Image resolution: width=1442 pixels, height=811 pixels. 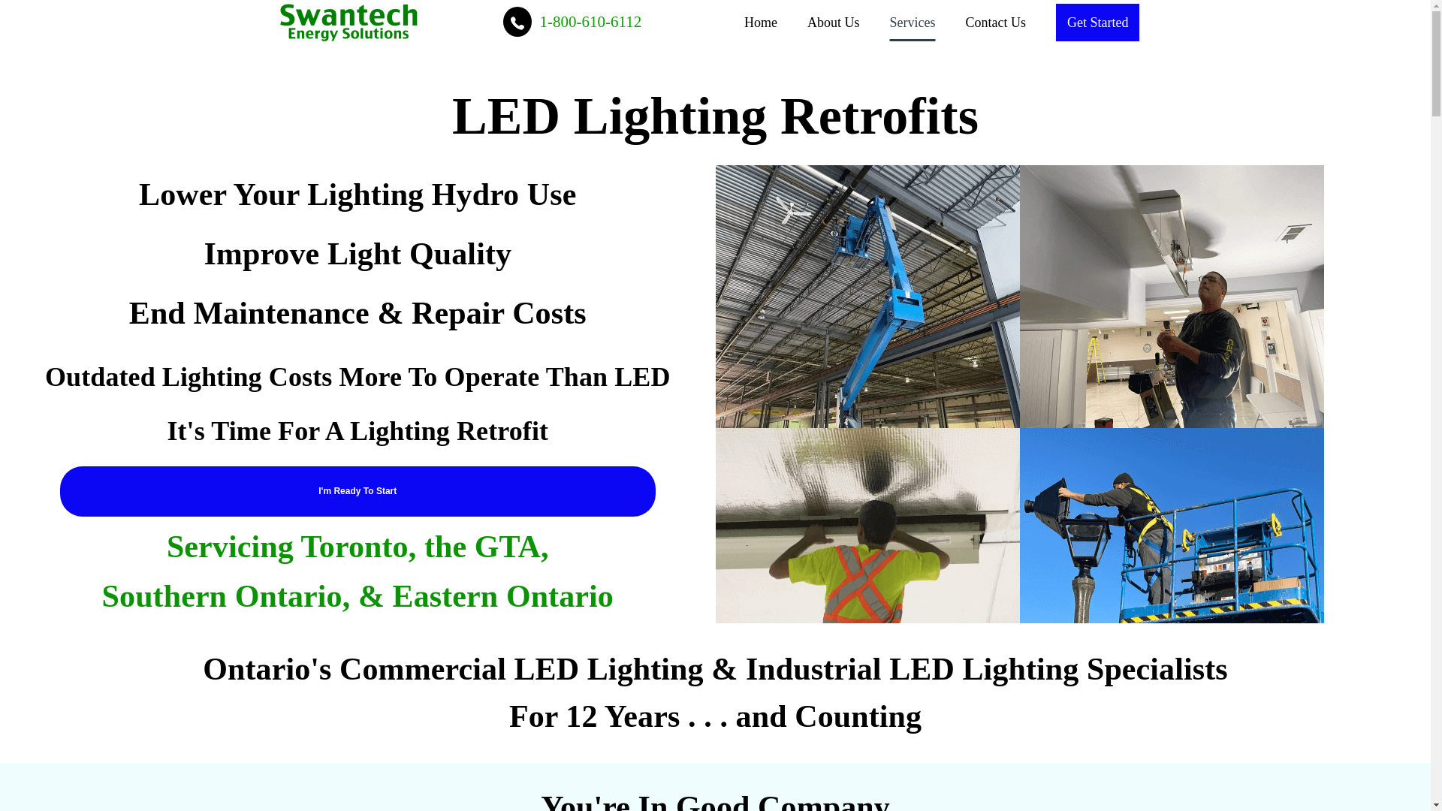 What do you see at coordinates (913, 23) in the screenshot?
I see `Services` at bounding box center [913, 23].